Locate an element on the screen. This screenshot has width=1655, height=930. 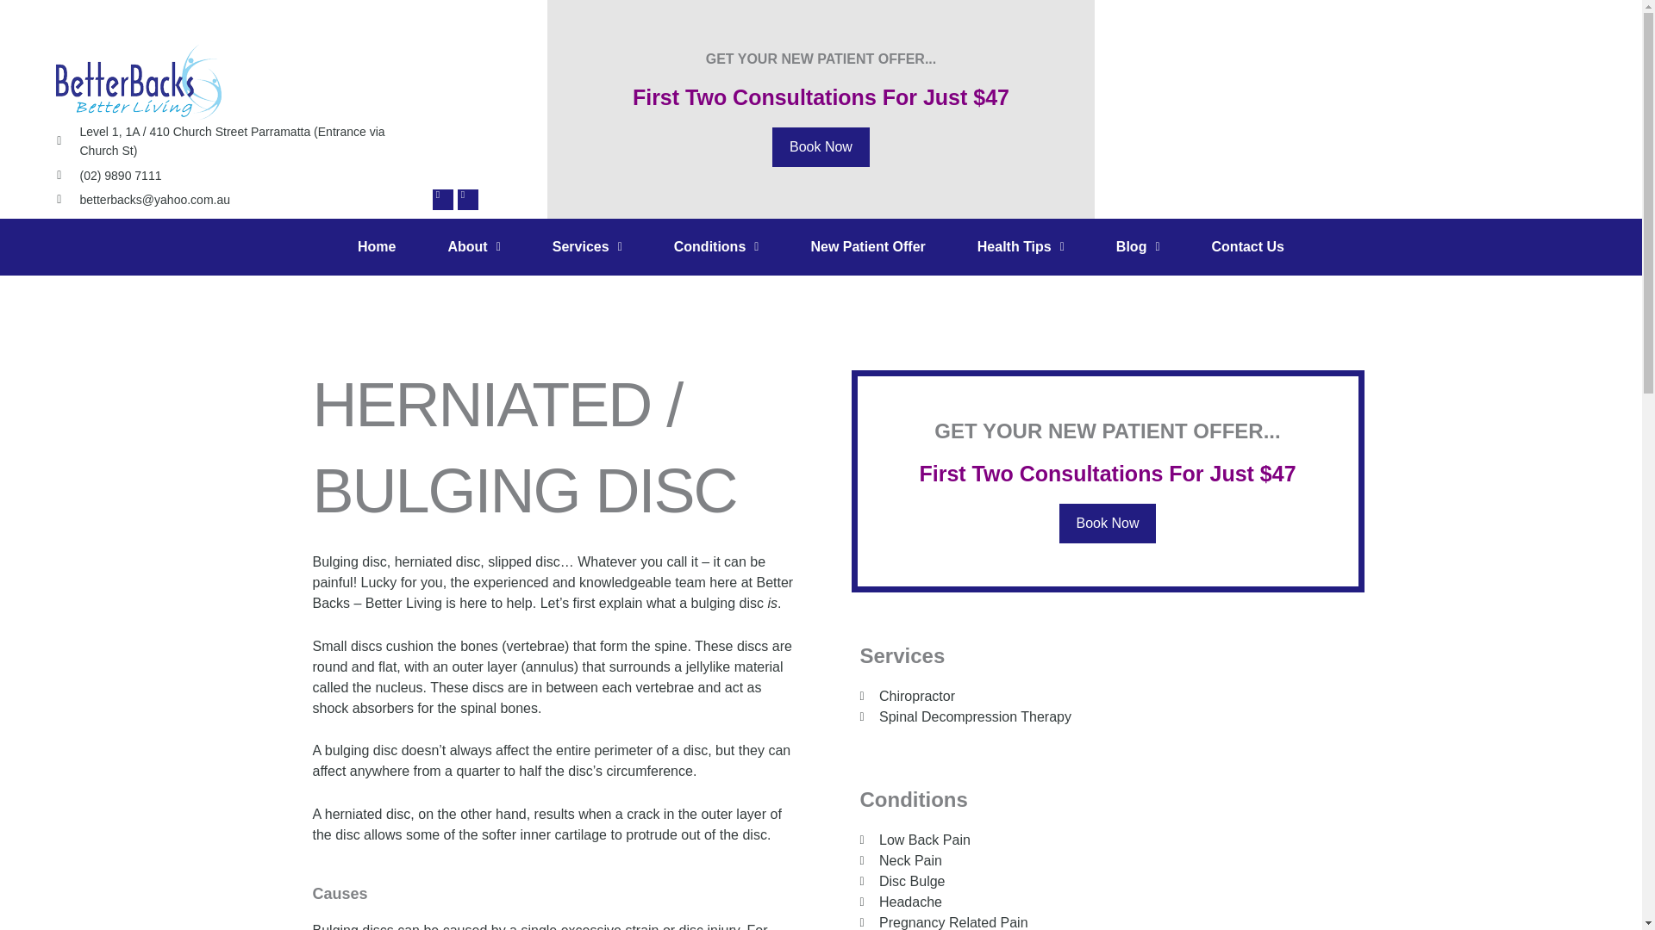
Health Tips is located at coordinates (1021, 246).